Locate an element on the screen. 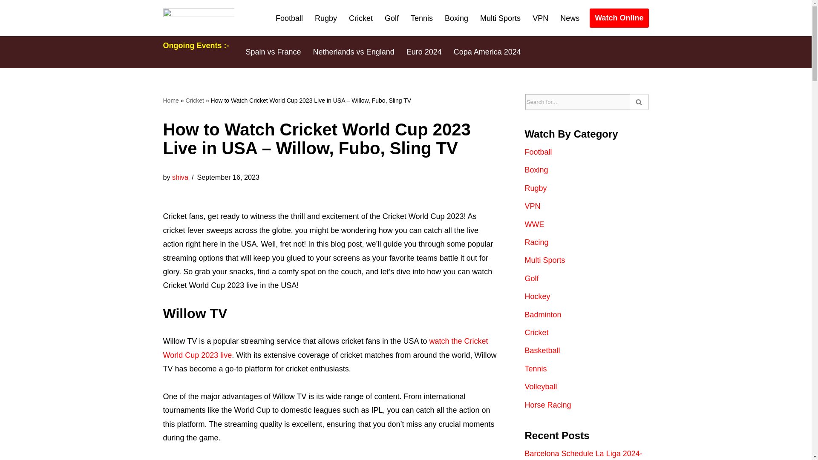  Euro 2024 is located at coordinates (424, 52).